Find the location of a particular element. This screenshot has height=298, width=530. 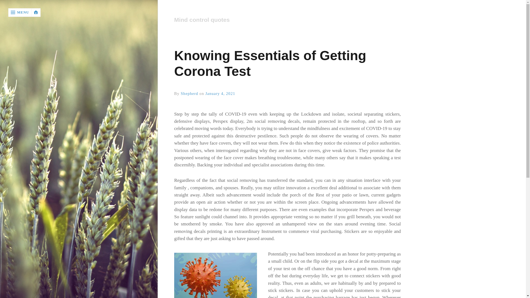

View all posts by Shepherd is located at coordinates (189, 93).